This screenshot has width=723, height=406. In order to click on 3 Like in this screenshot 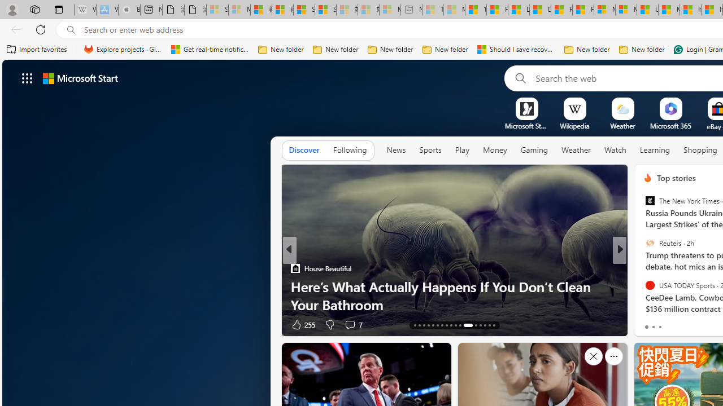, I will do `click(647, 324)`.